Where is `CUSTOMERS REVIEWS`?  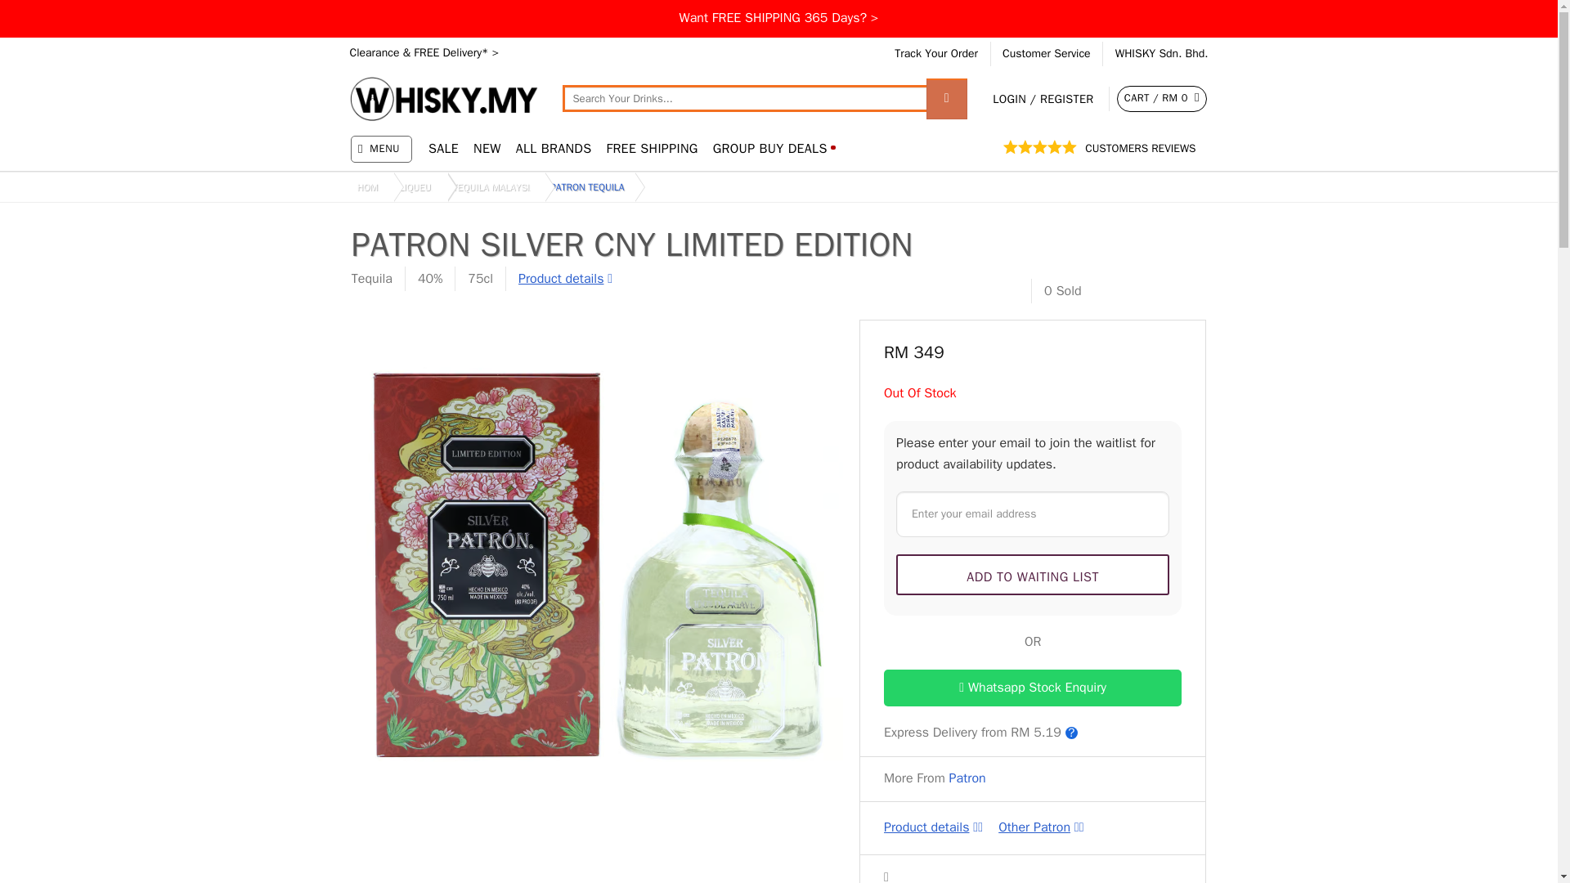 CUSTOMERS REVIEWS is located at coordinates (1140, 148).